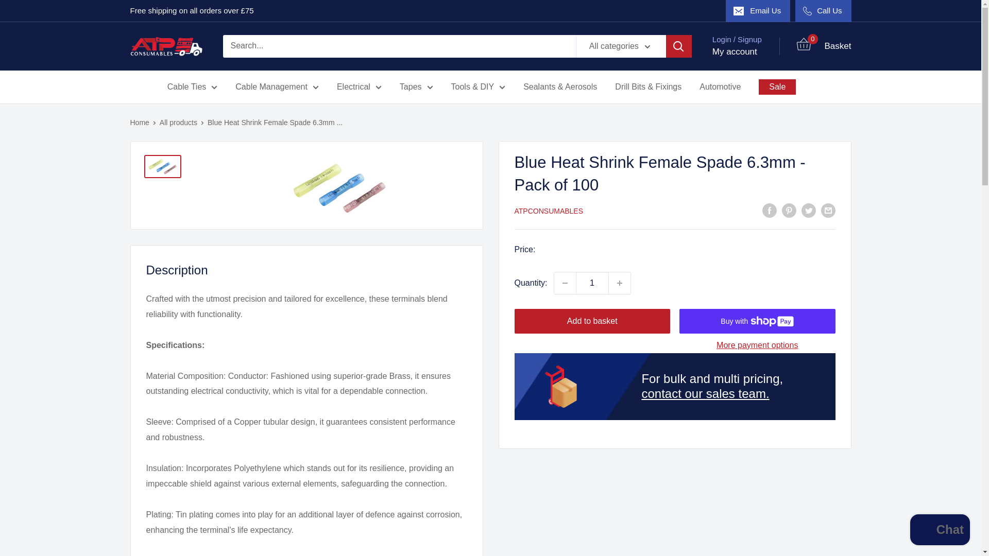 This screenshot has width=989, height=556. Describe the element at coordinates (705, 393) in the screenshot. I see `Contact Us` at that location.